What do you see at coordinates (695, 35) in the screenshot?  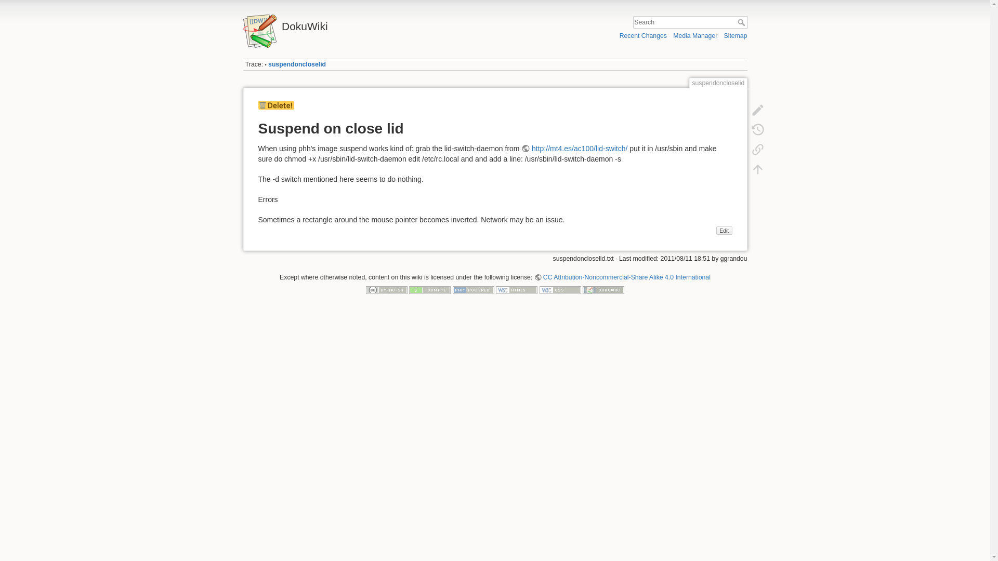 I see `Media Manager` at bounding box center [695, 35].